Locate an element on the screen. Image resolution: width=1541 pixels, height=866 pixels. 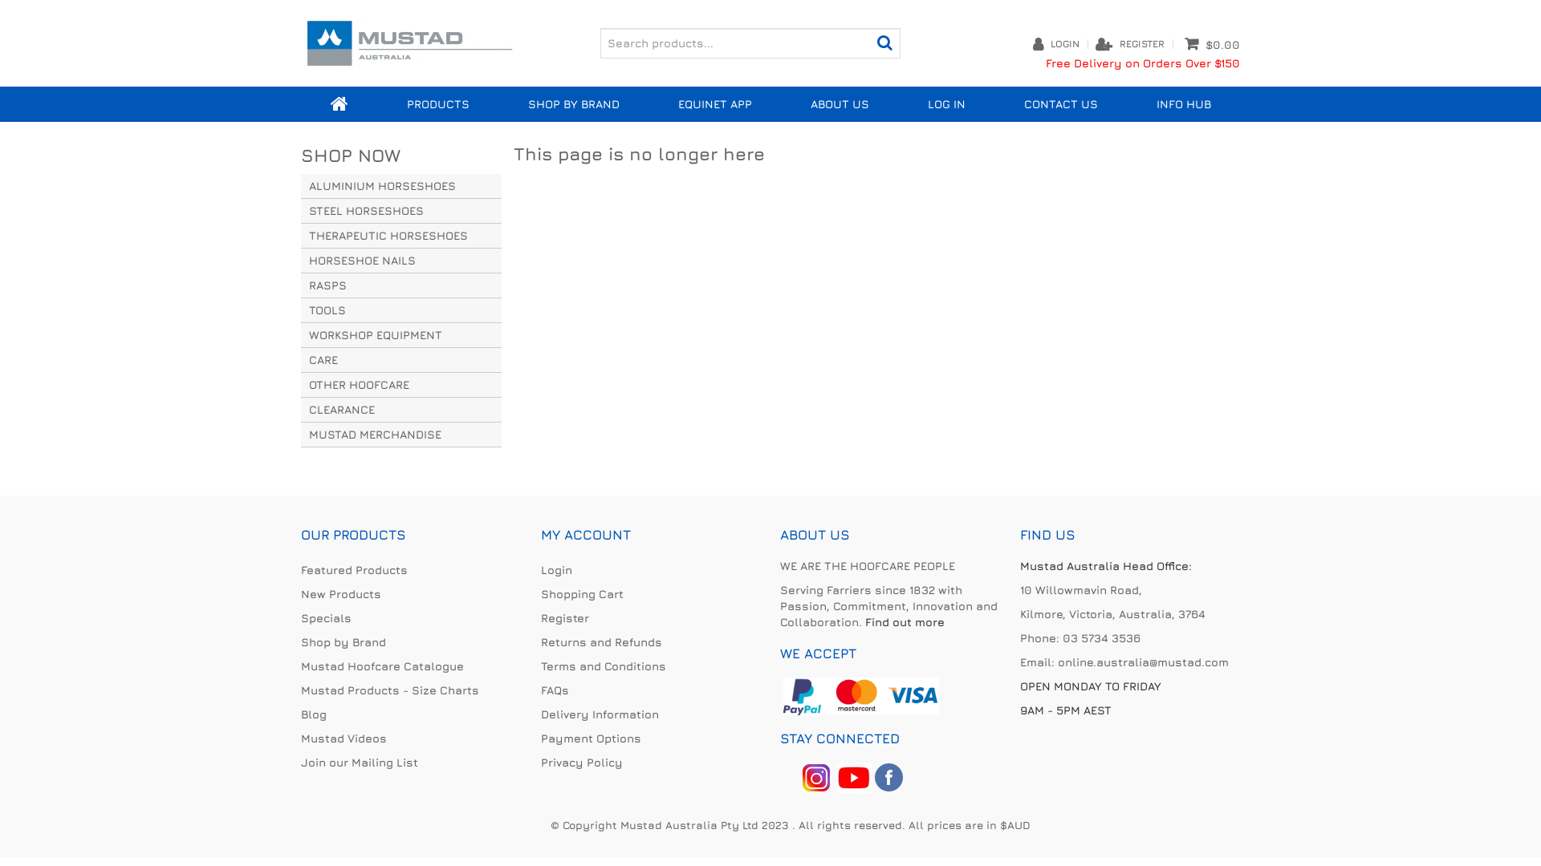
Instagram logo is located at coordinates (816, 776).